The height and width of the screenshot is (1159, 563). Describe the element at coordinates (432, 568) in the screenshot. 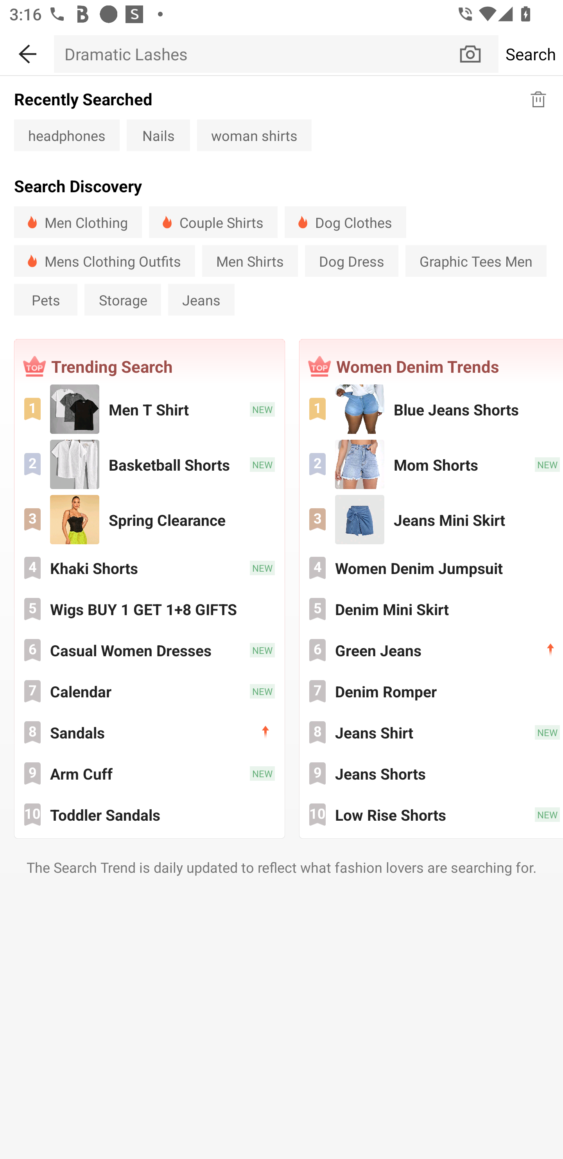

I see `Women Denim Jumpsuit 4 Women Denim Jumpsuit` at that location.